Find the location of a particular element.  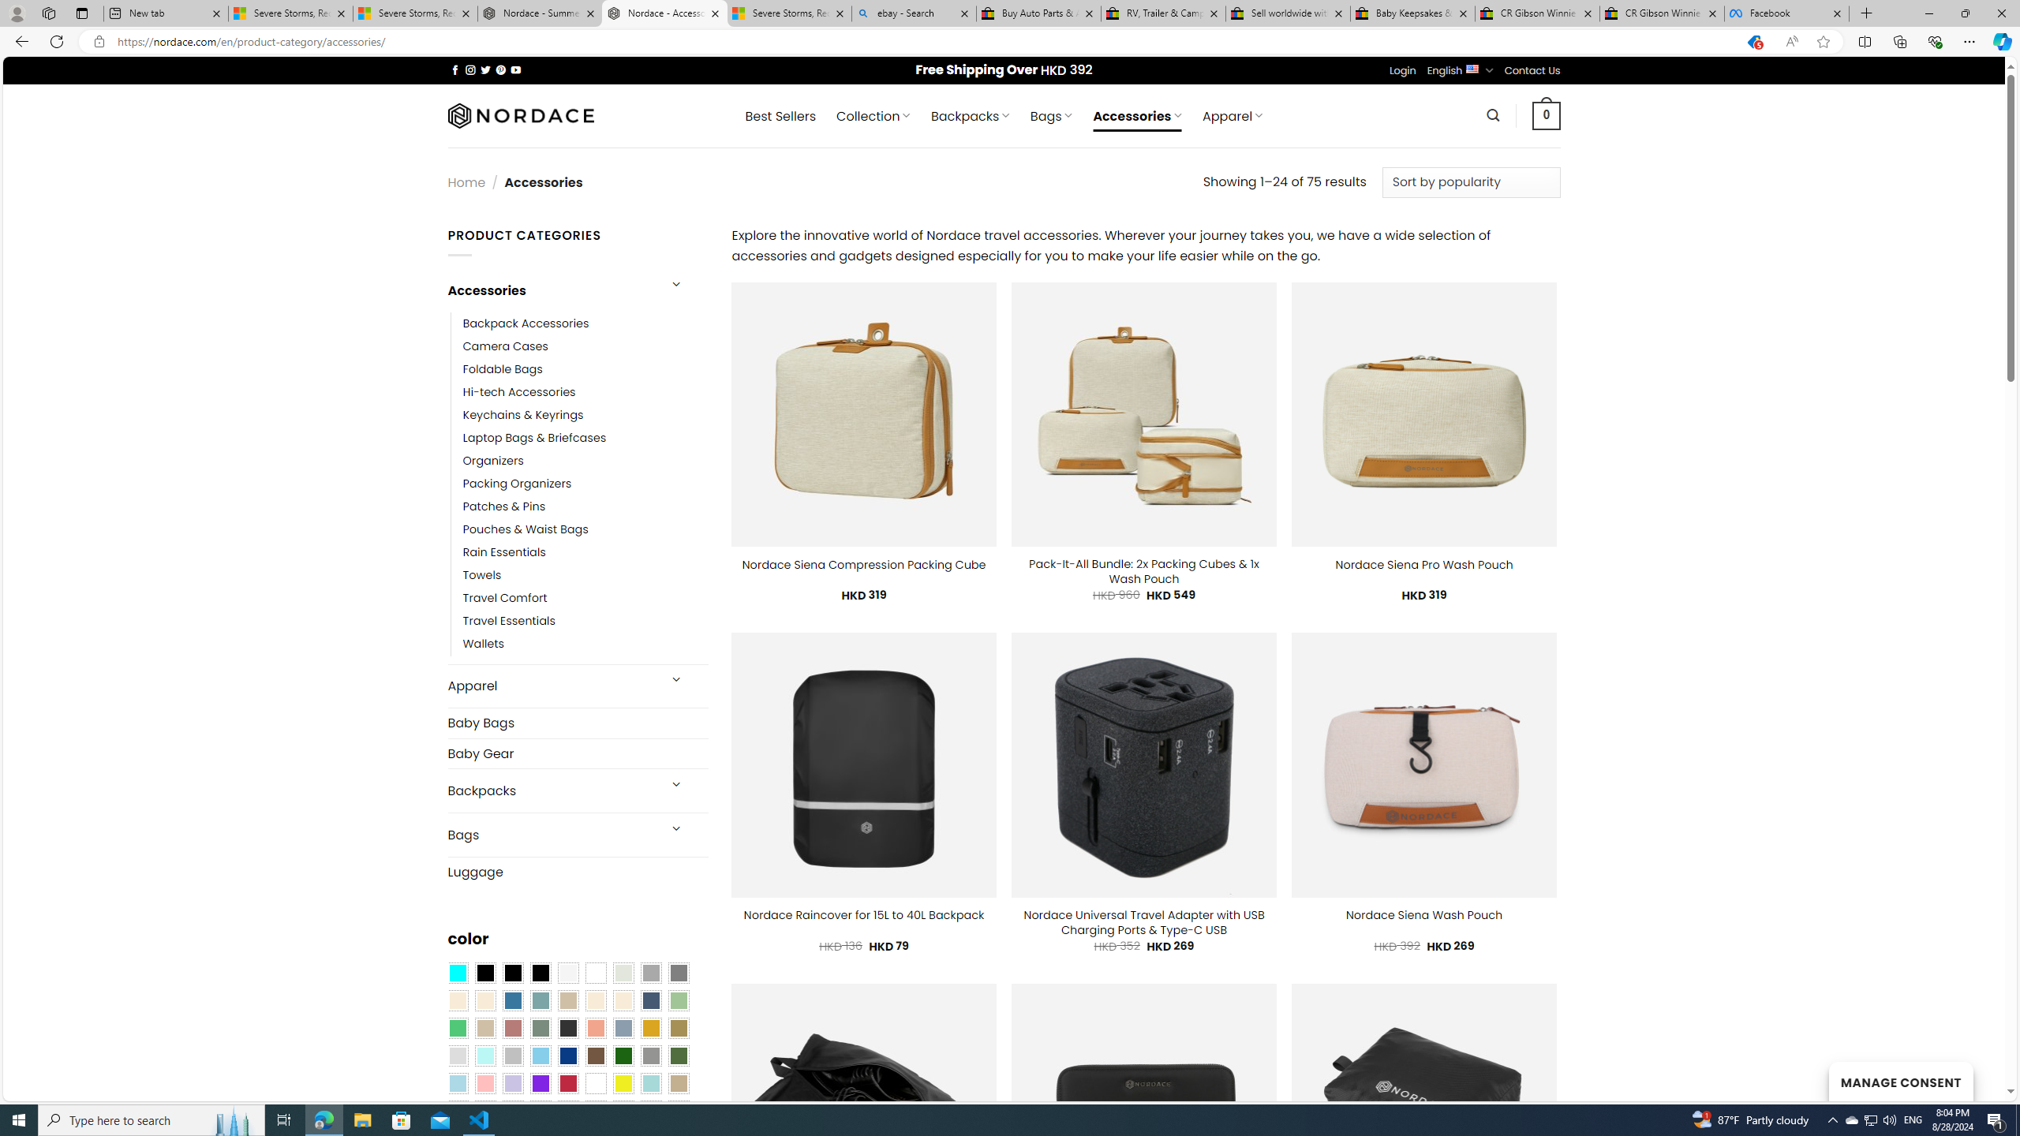

Rain Essentials is located at coordinates (585, 552).